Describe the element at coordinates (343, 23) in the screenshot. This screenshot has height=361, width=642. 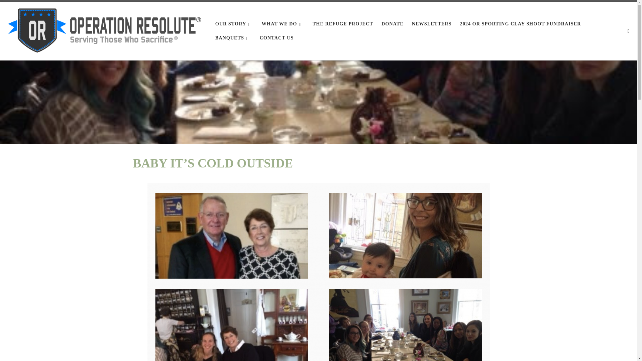
I see `THE REFUGE PROJECT` at that location.